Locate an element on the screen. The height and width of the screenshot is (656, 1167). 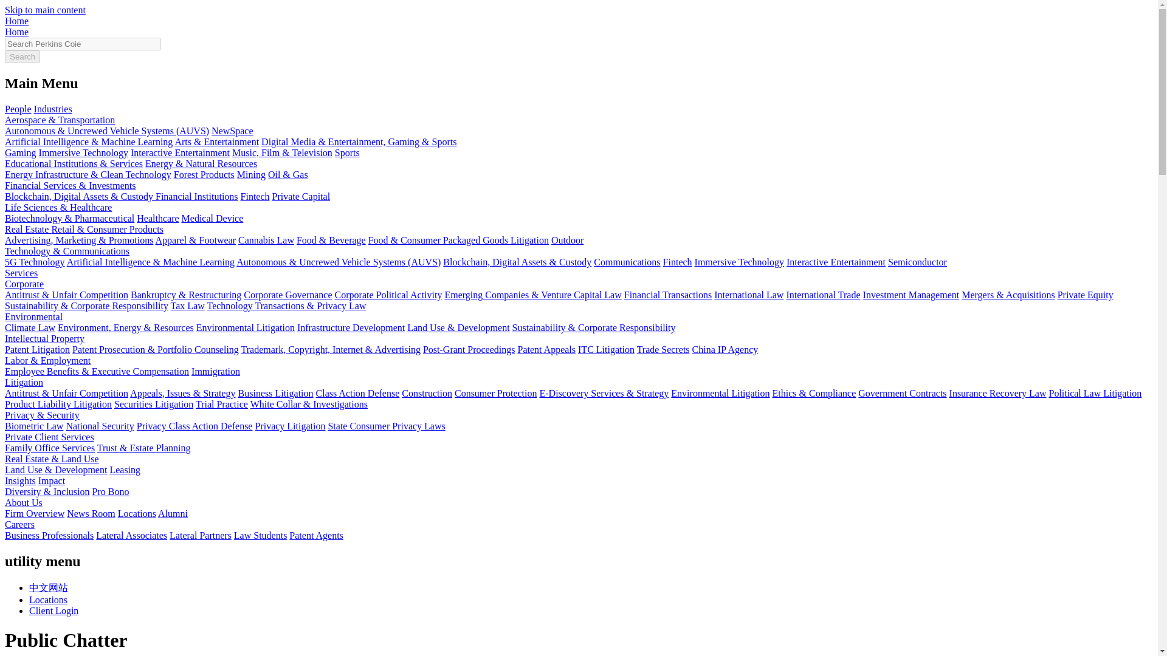
Interactive Entertainment is located at coordinates (180, 153).